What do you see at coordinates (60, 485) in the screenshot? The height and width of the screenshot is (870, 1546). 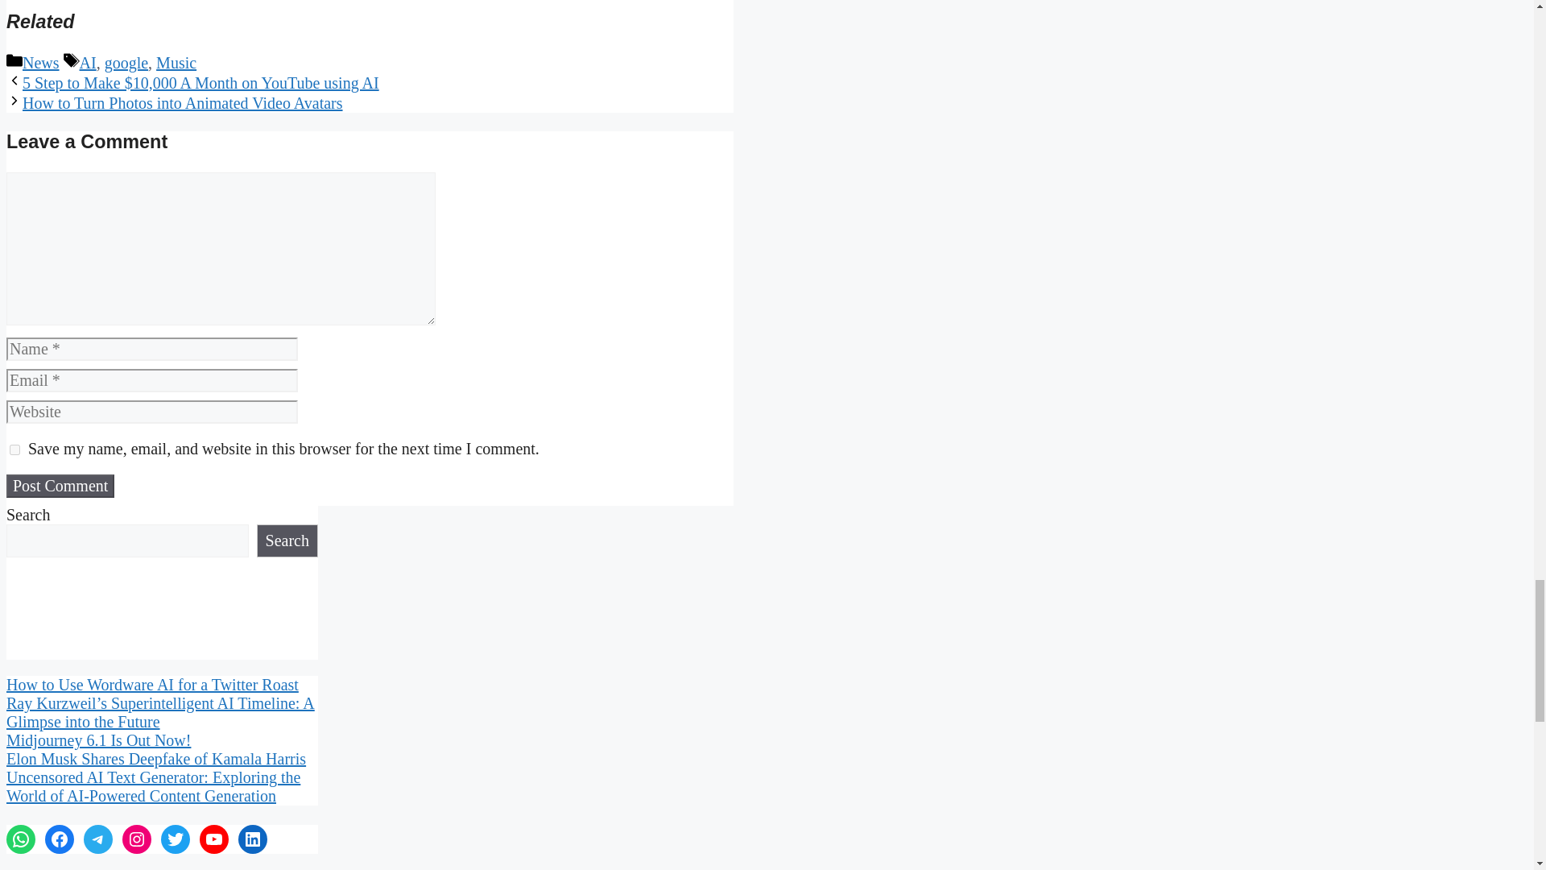 I see `Post Comment` at bounding box center [60, 485].